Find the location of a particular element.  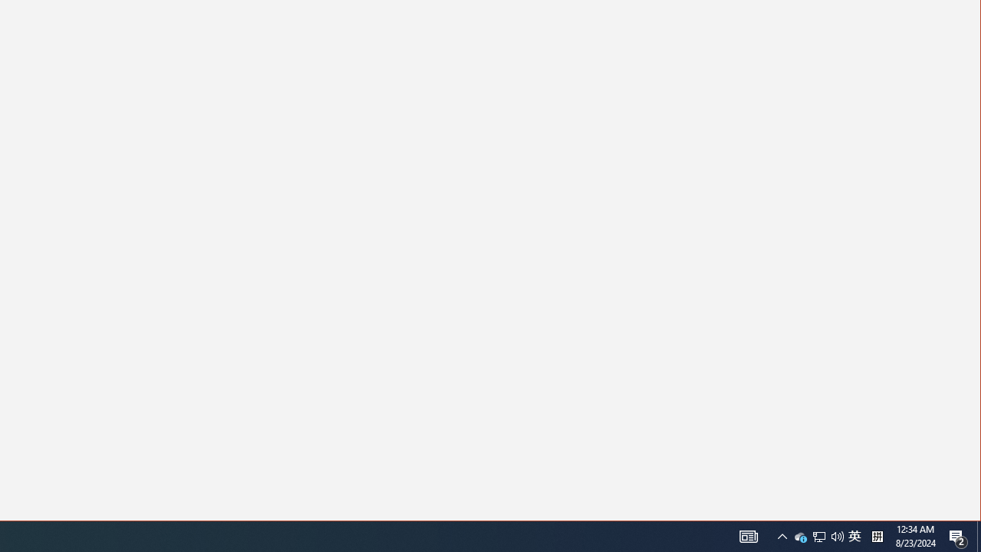

User Promoted Notification Area is located at coordinates (819, 537).